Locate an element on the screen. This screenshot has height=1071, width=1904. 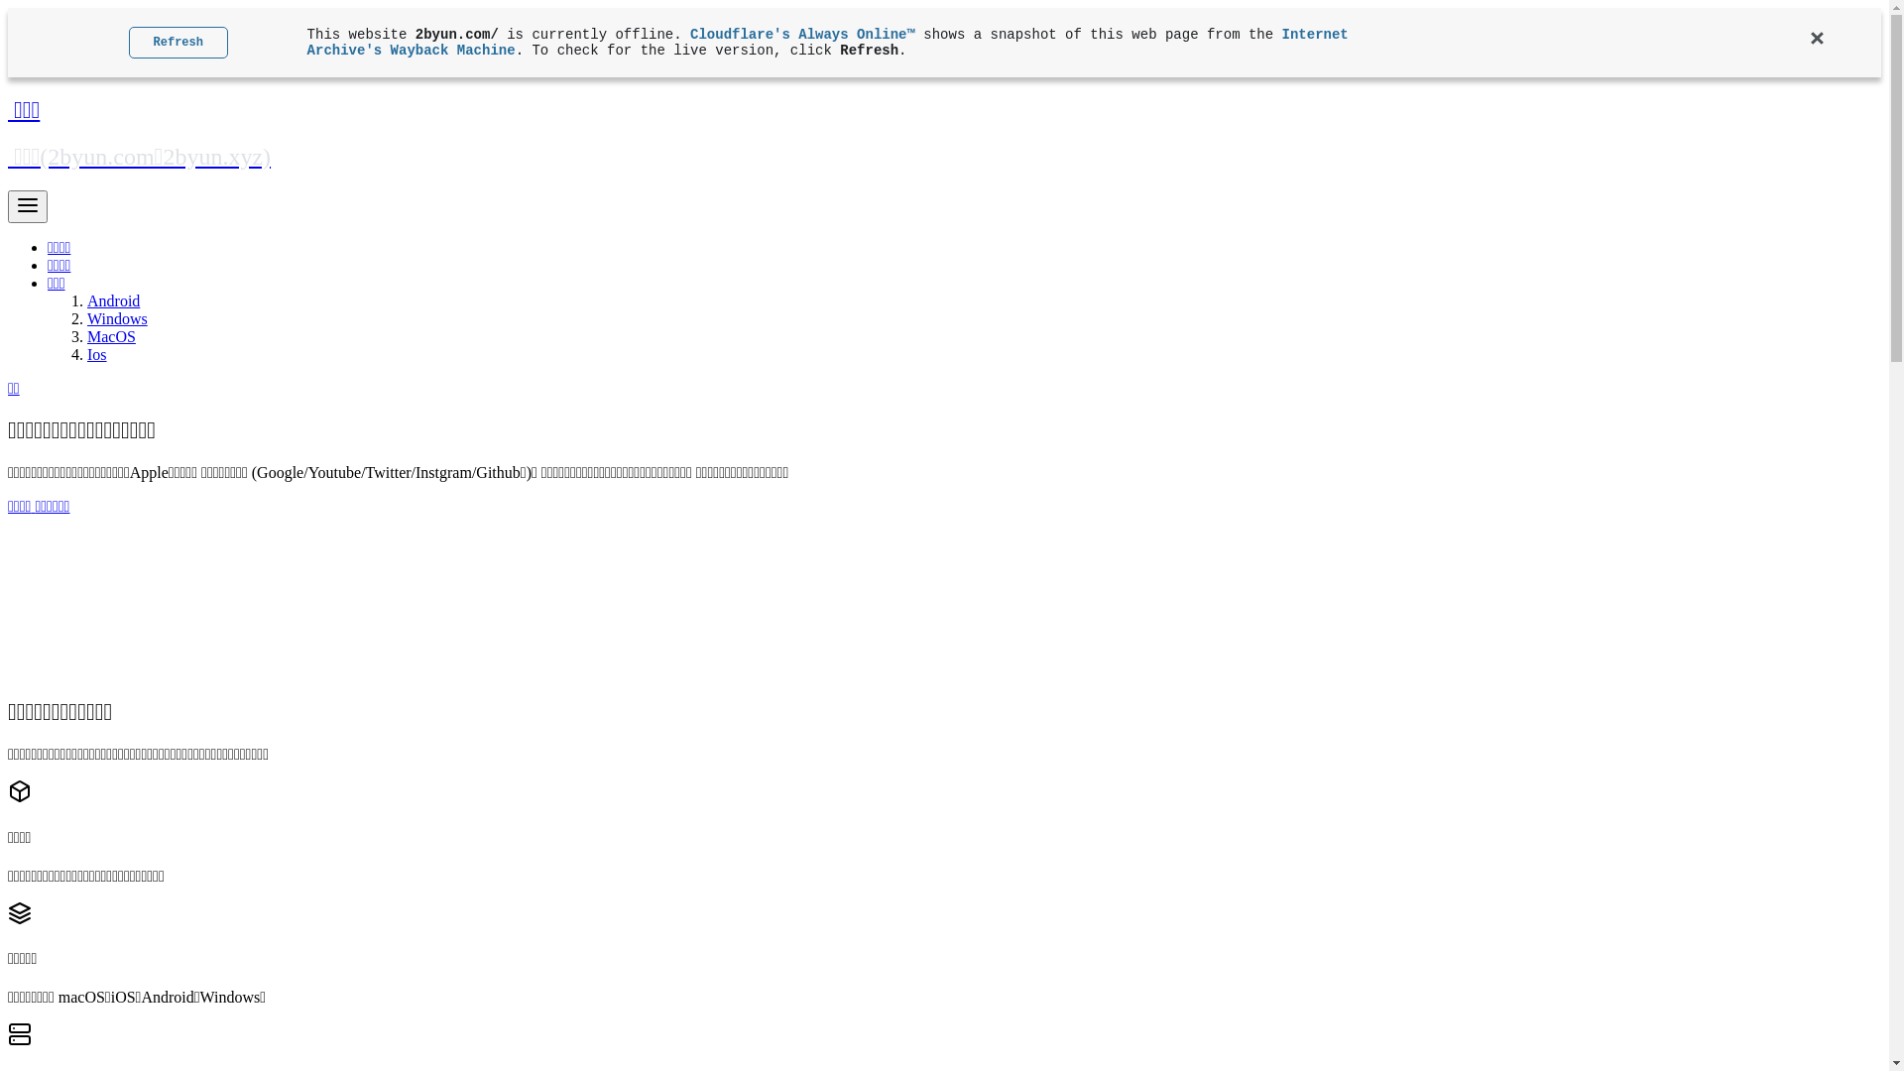
Windows is located at coordinates (117, 319).